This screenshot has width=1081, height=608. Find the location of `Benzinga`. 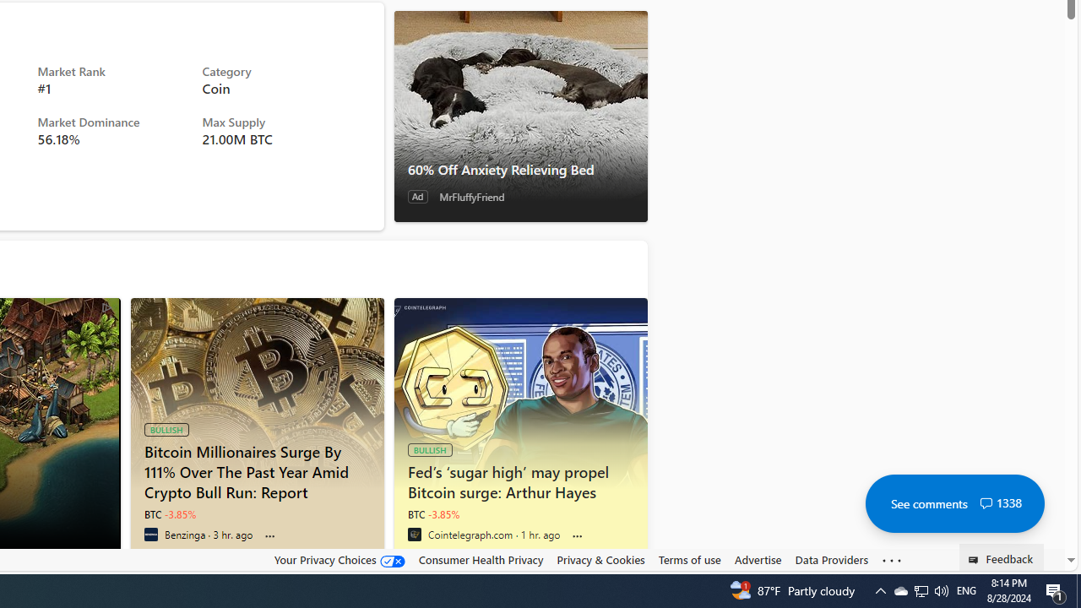

Benzinga is located at coordinates (150, 534).